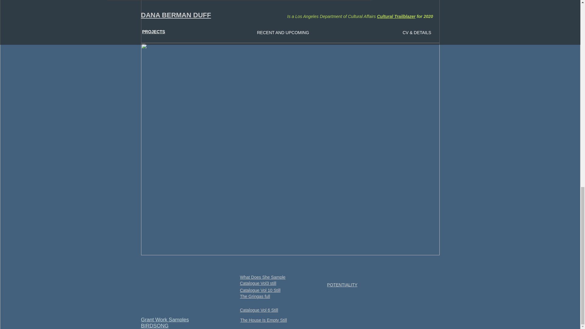 Image resolution: width=585 pixels, height=329 pixels. What do you see at coordinates (263, 320) in the screenshot?
I see `The House Is Empty Still` at bounding box center [263, 320].